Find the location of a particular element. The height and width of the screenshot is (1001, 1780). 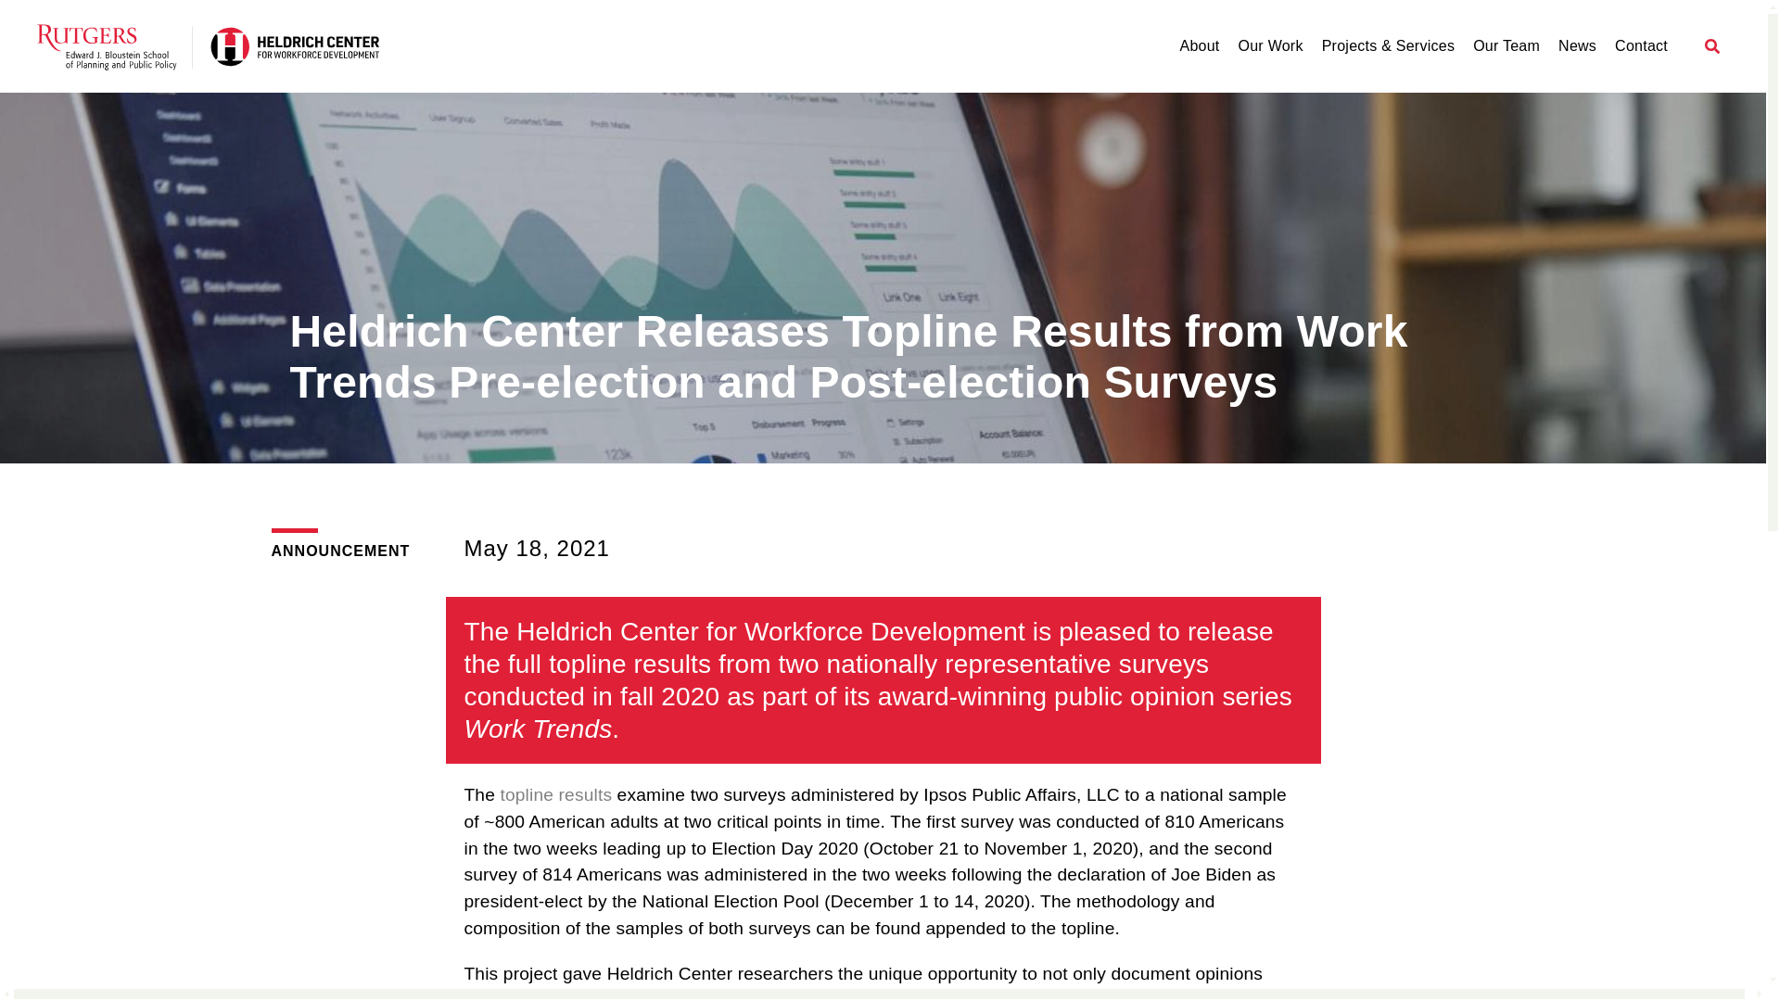

News is located at coordinates (1578, 46).